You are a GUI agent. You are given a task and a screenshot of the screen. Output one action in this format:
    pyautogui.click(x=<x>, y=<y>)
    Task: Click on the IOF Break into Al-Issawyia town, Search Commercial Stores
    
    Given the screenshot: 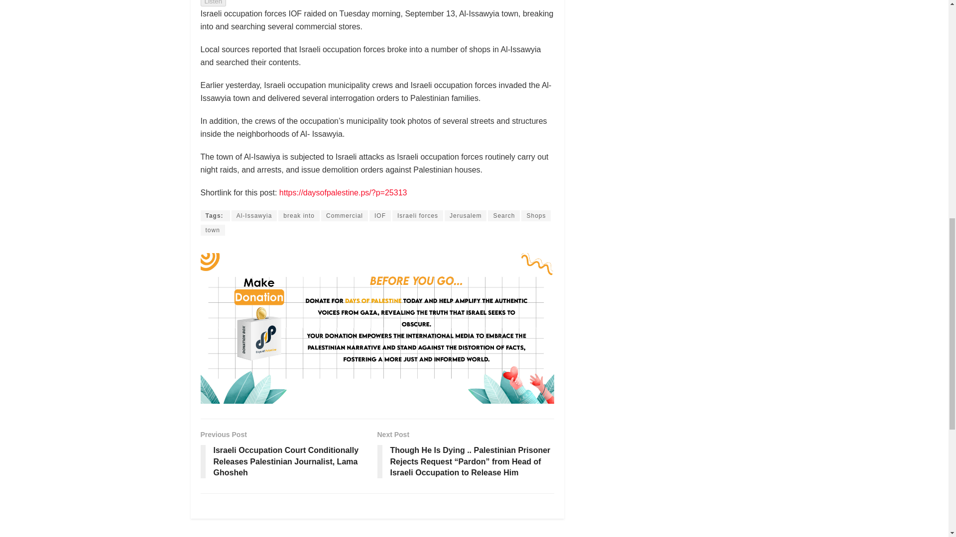 What is the action you would take?
    pyautogui.click(x=214, y=216)
    